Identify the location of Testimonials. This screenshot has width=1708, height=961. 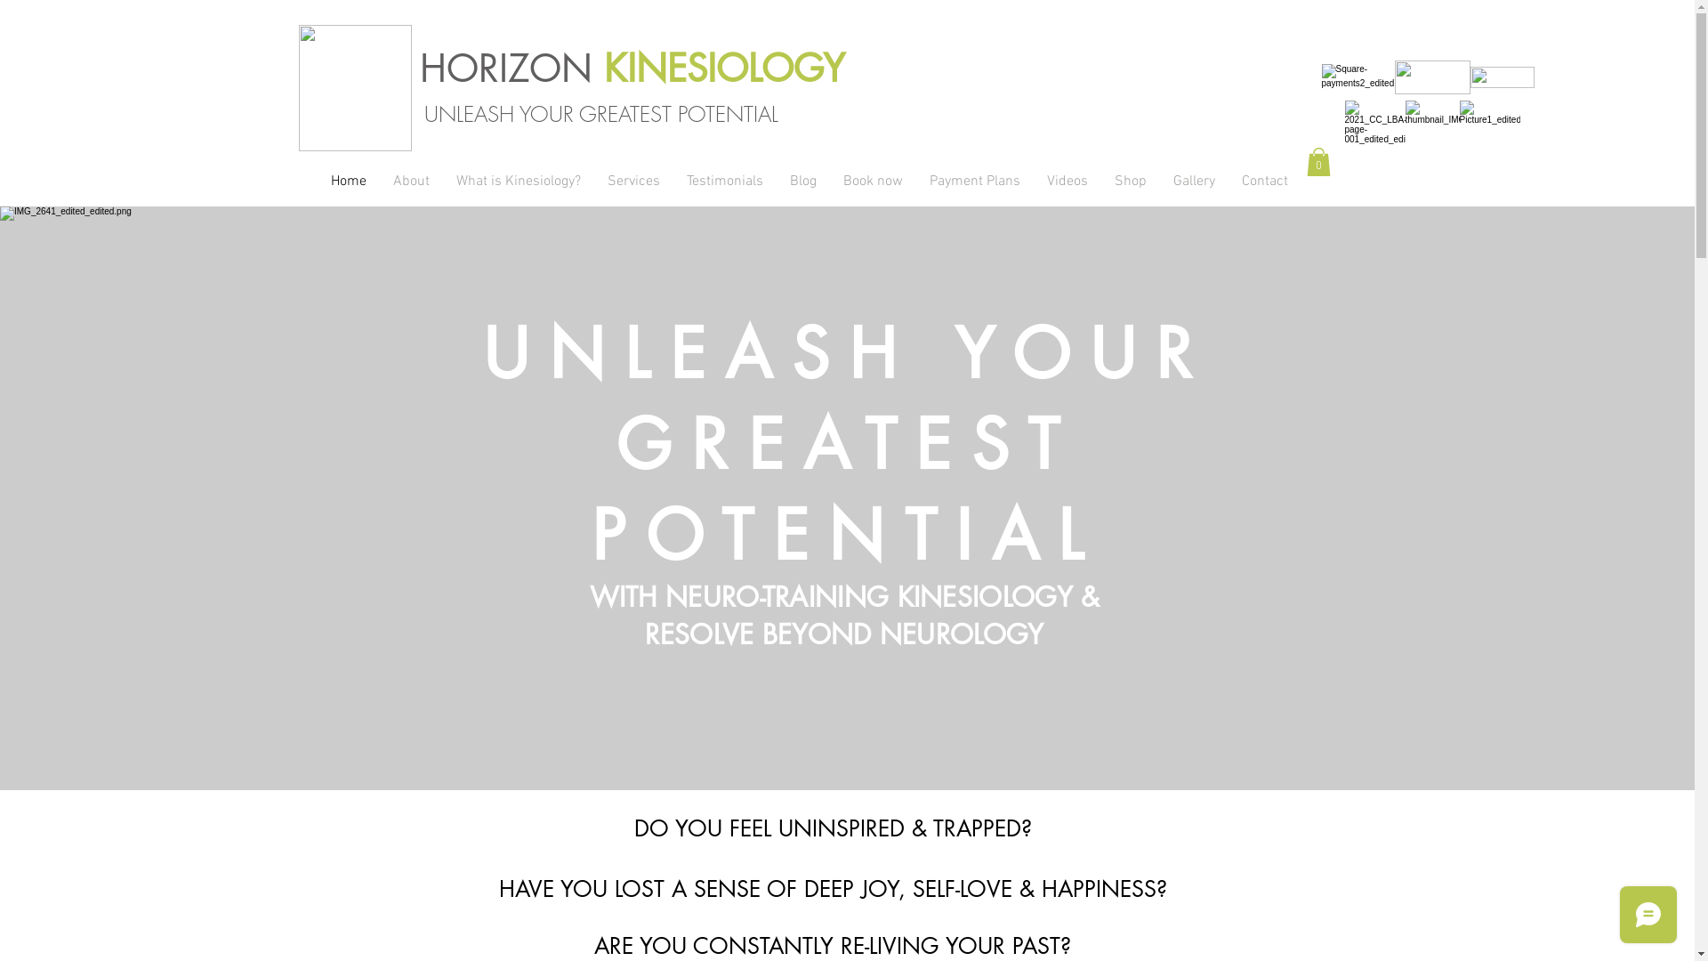
(724, 182).